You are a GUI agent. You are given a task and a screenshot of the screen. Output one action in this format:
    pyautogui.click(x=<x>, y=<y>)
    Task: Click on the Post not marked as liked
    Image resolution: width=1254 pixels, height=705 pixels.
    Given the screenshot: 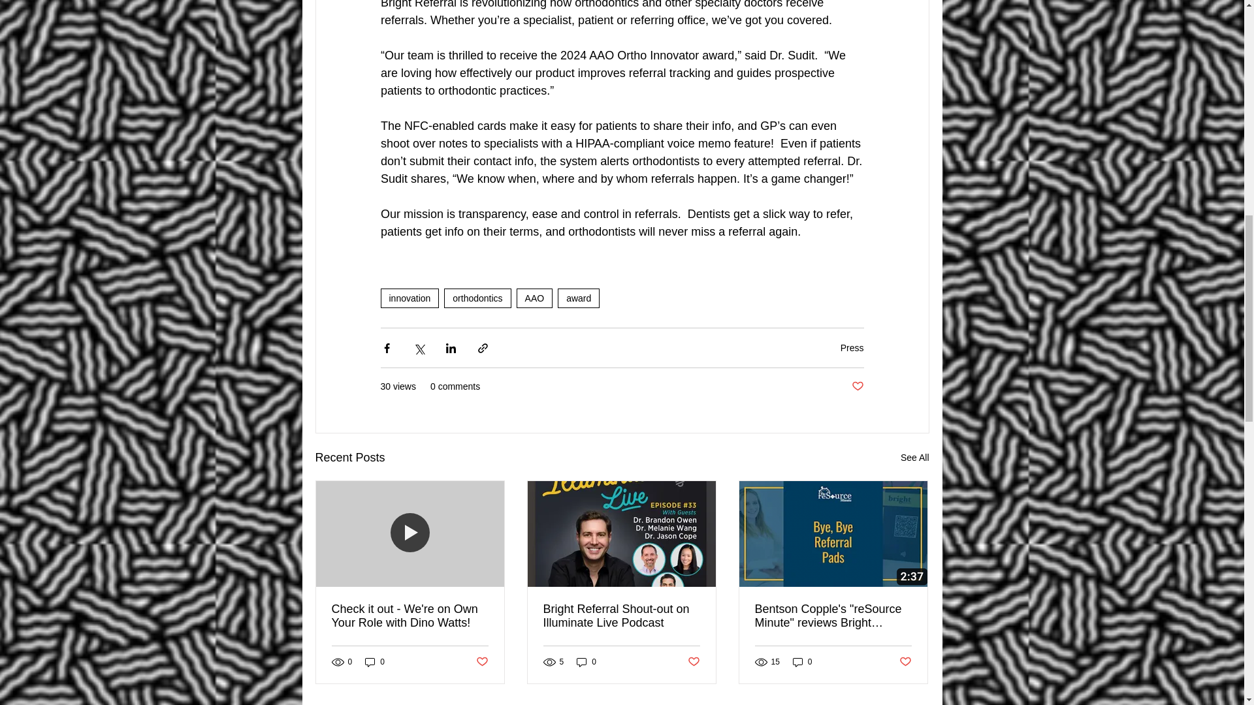 What is the action you would take?
    pyautogui.click(x=694, y=662)
    